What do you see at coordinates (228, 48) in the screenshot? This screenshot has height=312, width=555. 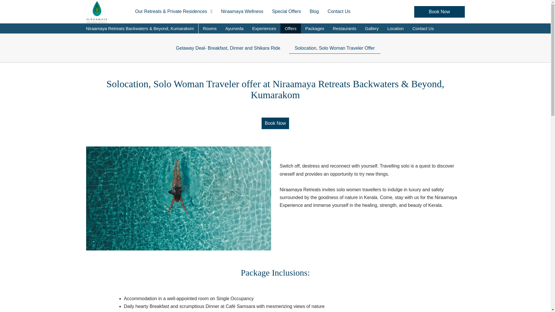 I see `Getaway Deal- Breakfast, Dinner and Shikara Ride` at bounding box center [228, 48].